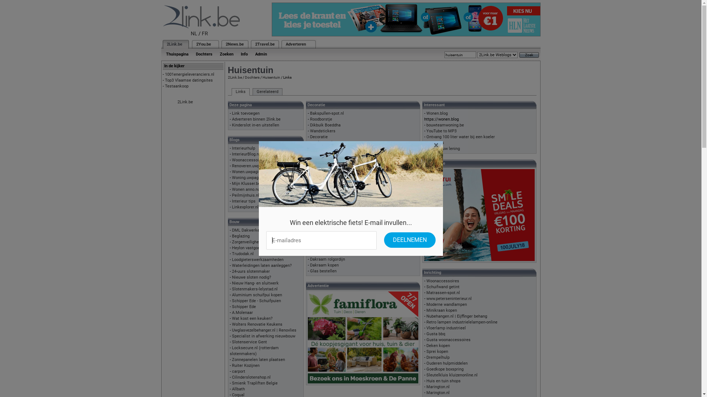 This screenshot has width=707, height=397. Describe the element at coordinates (323, 271) in the screenshot. I see `Glas bestellen` at that location.